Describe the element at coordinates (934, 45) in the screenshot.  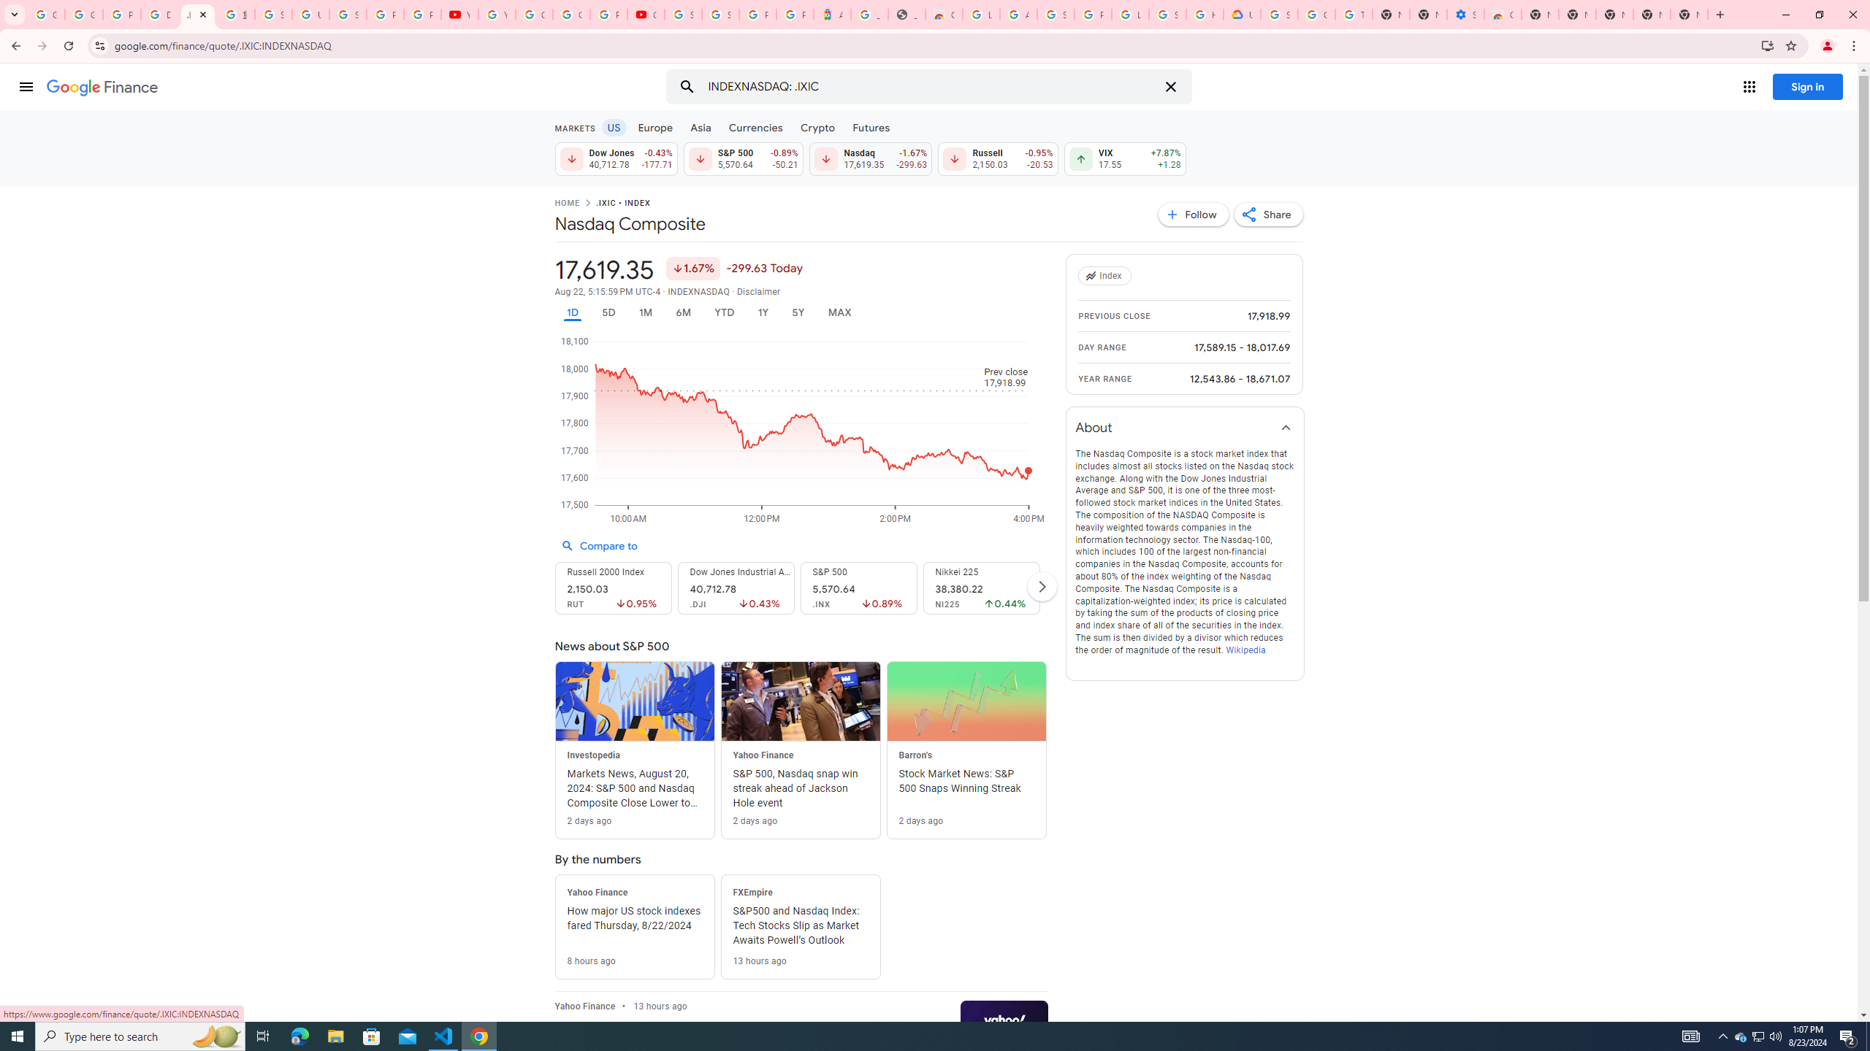
I see `Address and search bar` at that location.